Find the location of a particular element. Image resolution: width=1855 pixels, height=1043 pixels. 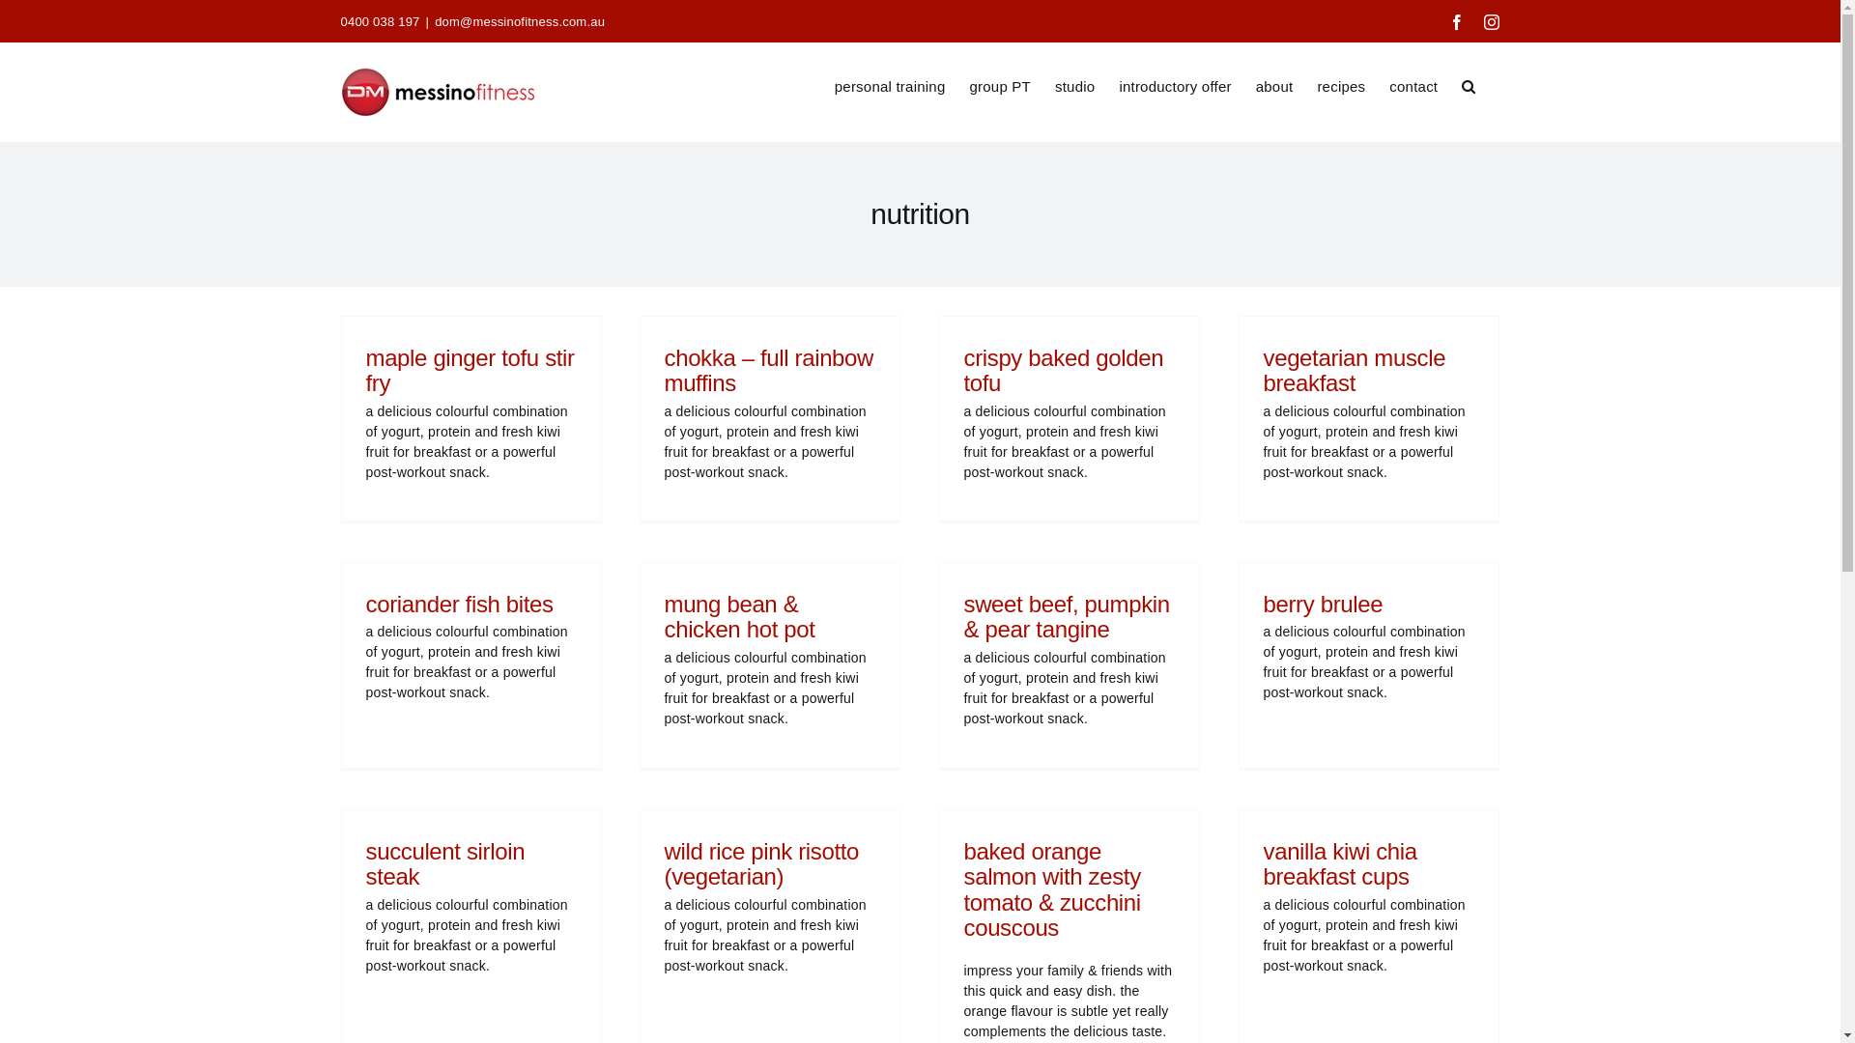

sweet beef, pumpkin & pear tangine is located at coordinates (1067, 616).